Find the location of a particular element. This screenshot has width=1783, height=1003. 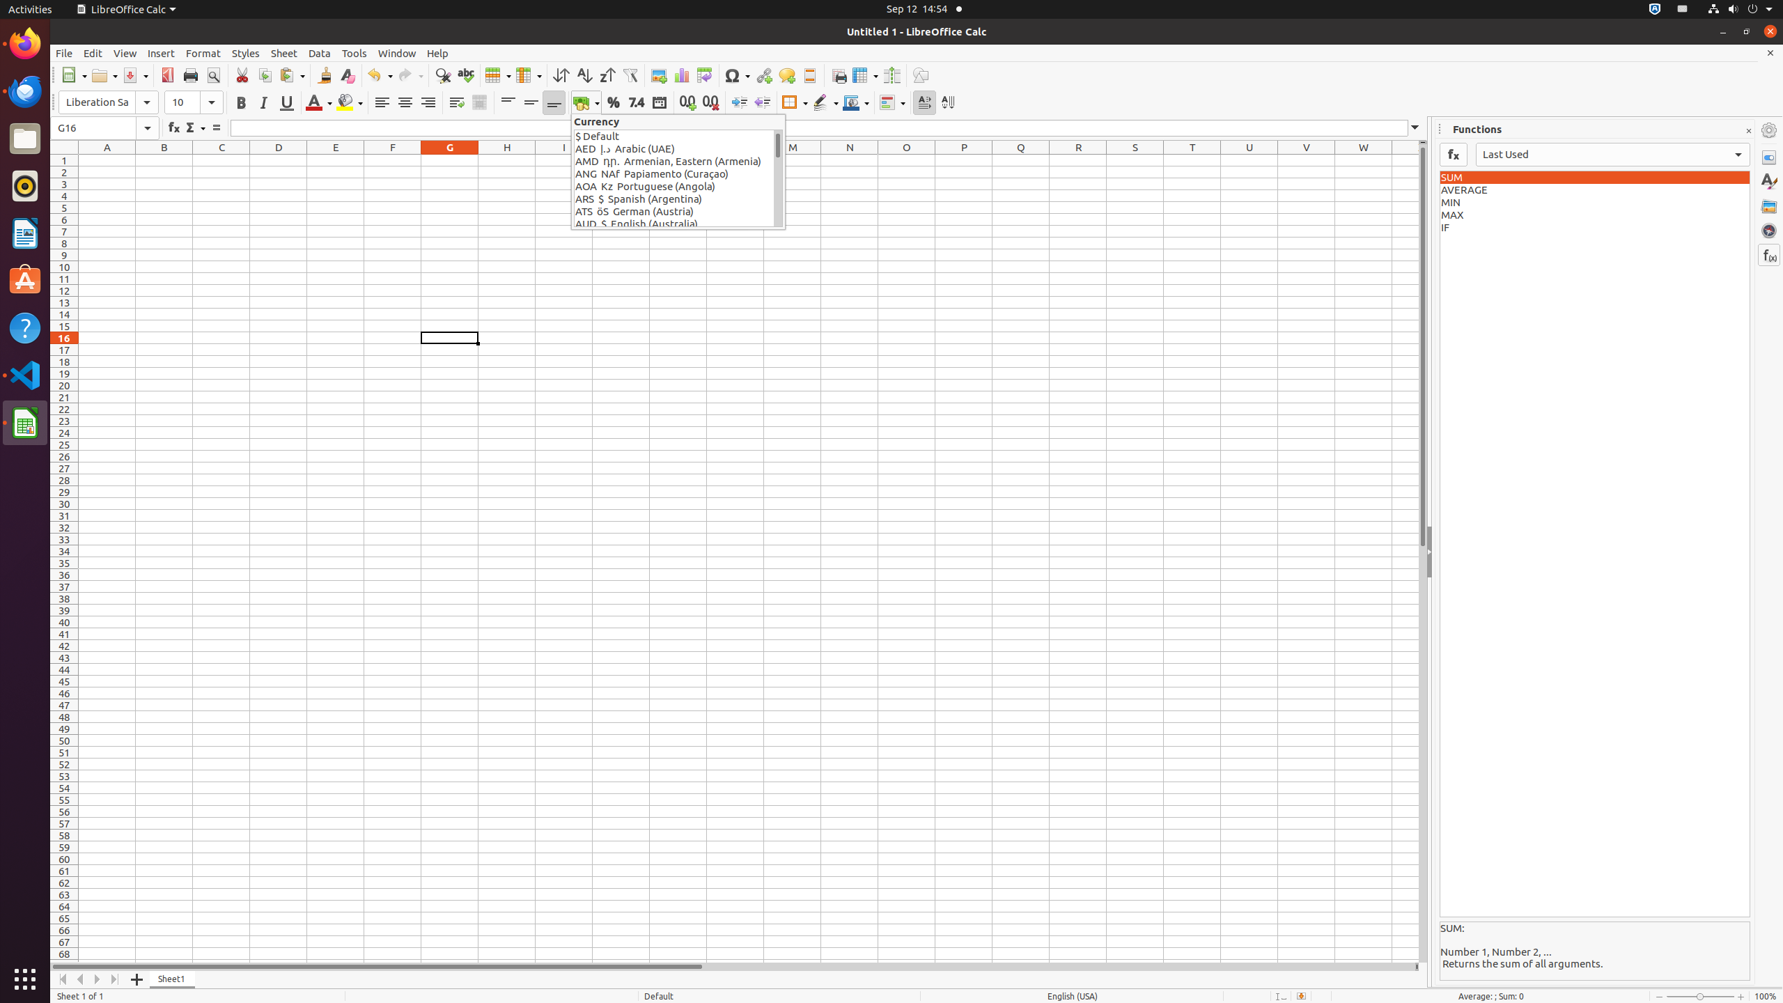

Ubuntu Software is located at coordinates (25, 280).